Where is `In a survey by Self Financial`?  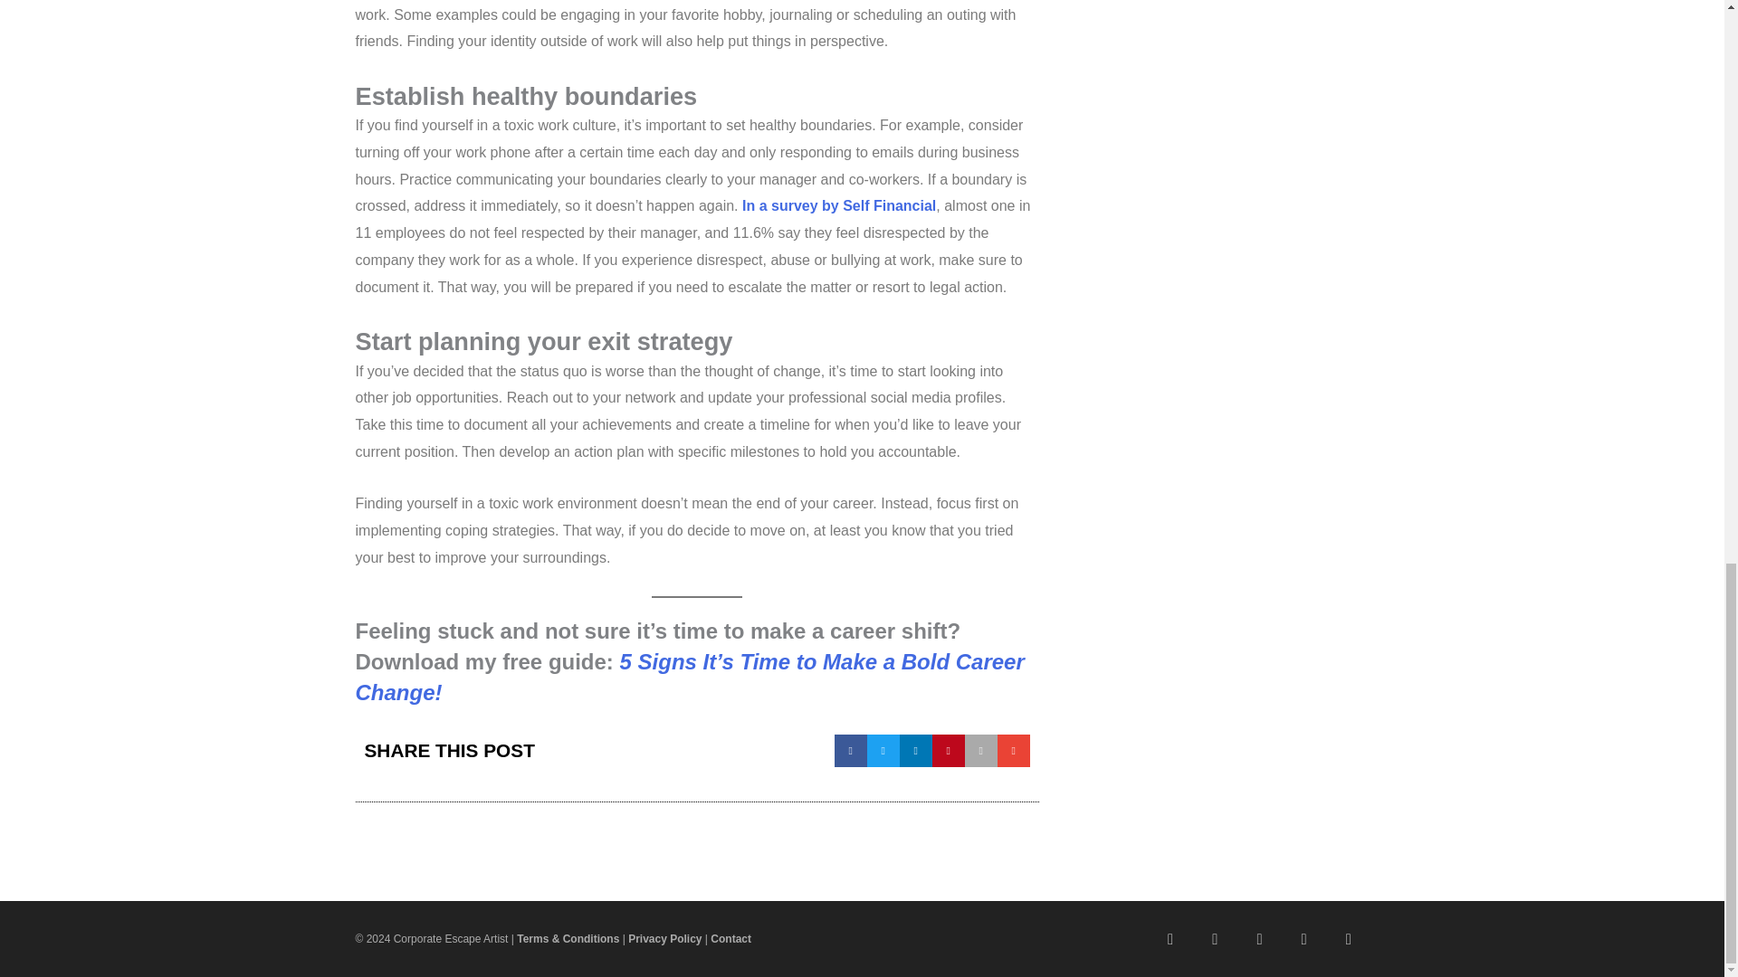
In a survey by Self Financial is located at coordinates (838, 206).